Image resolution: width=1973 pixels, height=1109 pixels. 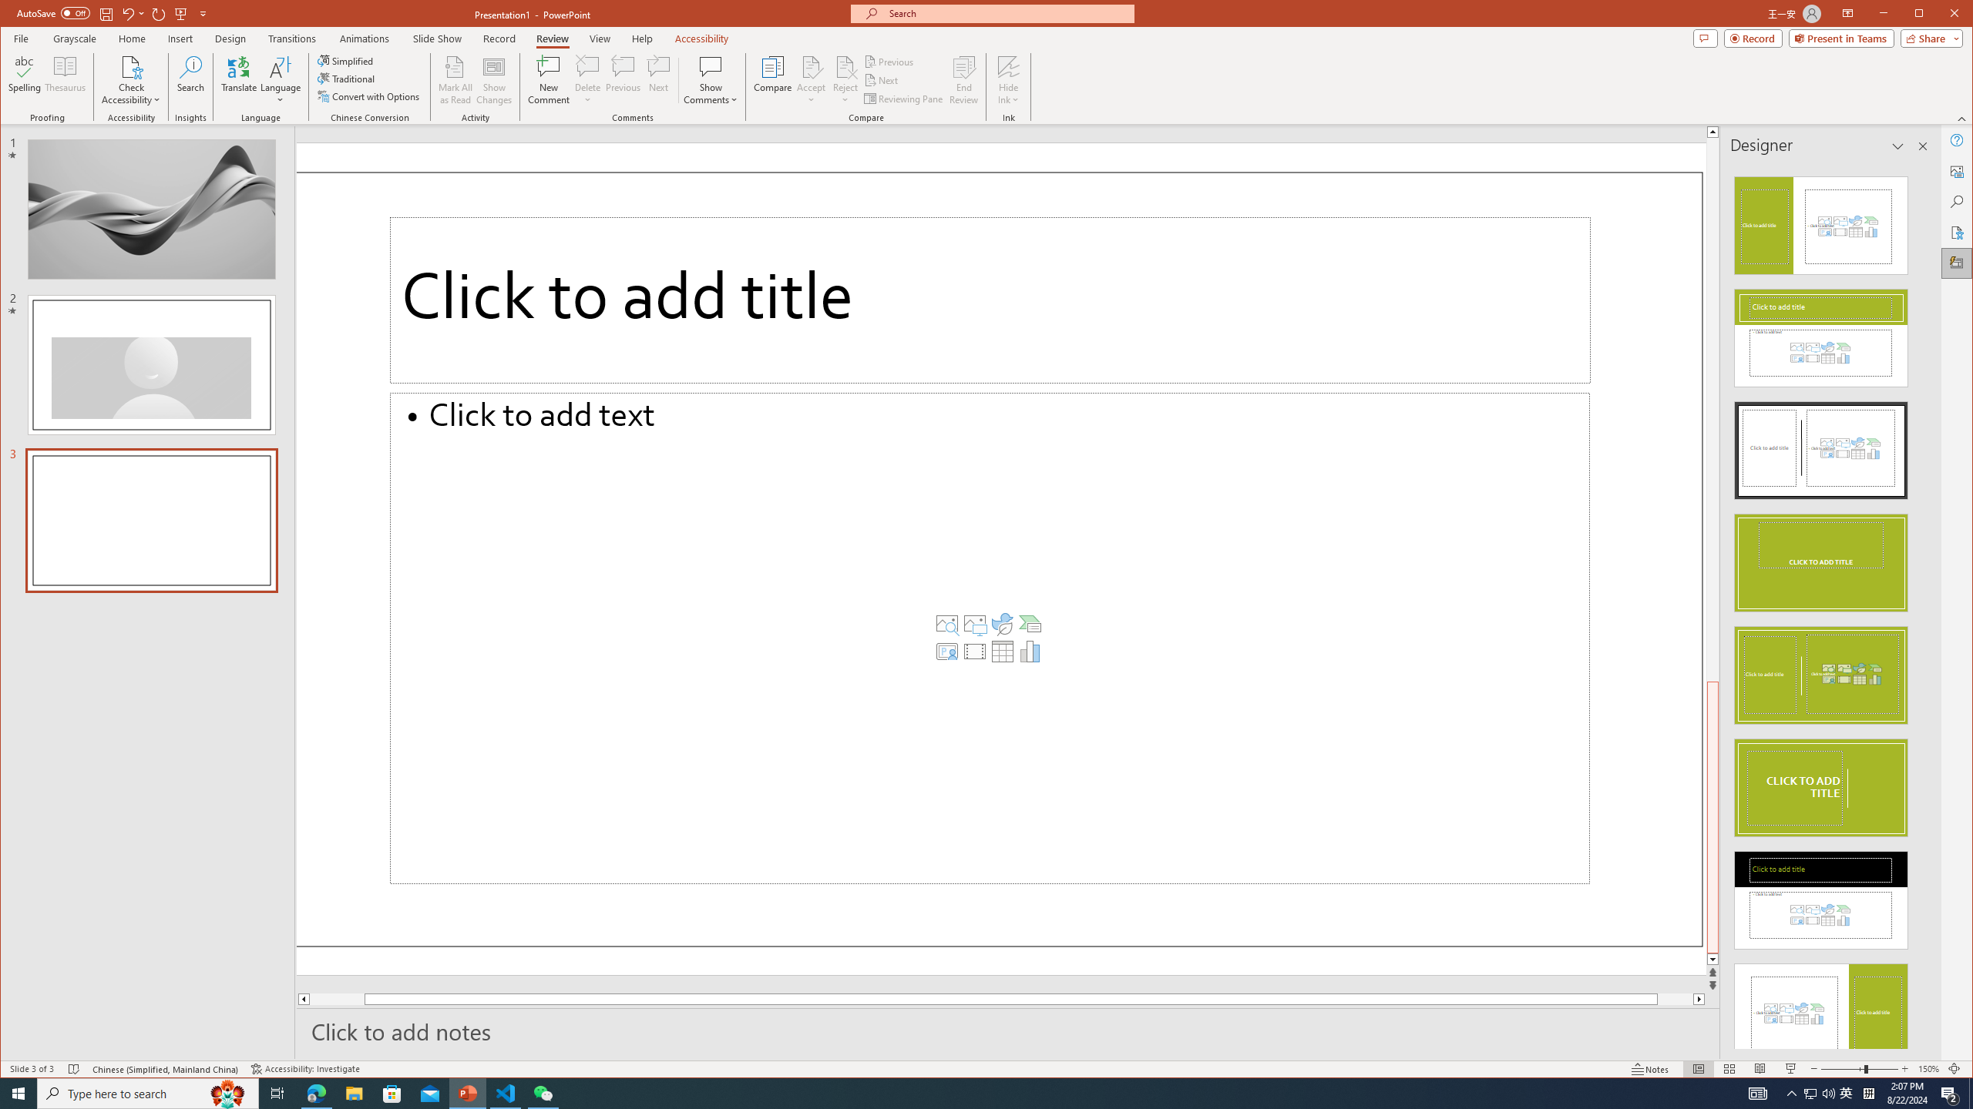 What do you see at coordinates (772, 80) in the screenshot?
I see `Compare` at bounding box center [772, 80].